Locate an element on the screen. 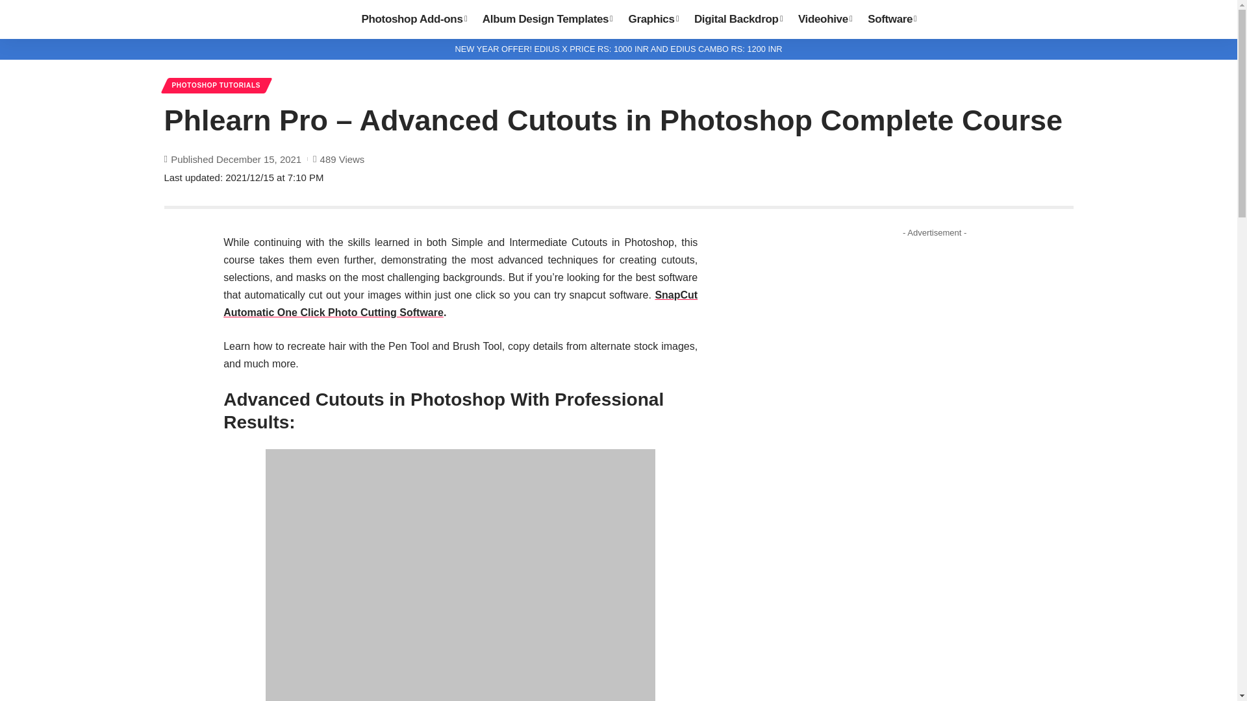 The image size is (1247, 701). Advanced Cutouts in Photoshop is located at coordinates (460, 575).